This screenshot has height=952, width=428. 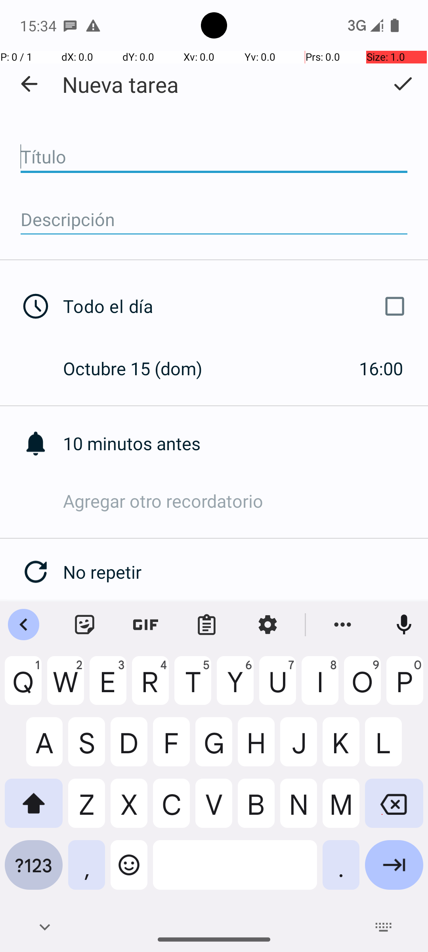 I want to click on Descripción, so click(x=214, y=220).